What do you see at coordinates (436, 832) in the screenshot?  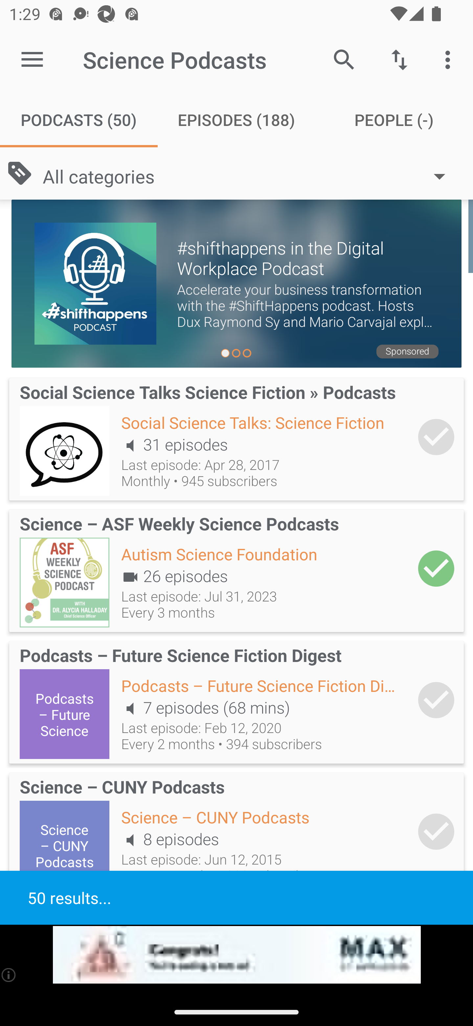 I see `Add` at bounding box center [436, 832].